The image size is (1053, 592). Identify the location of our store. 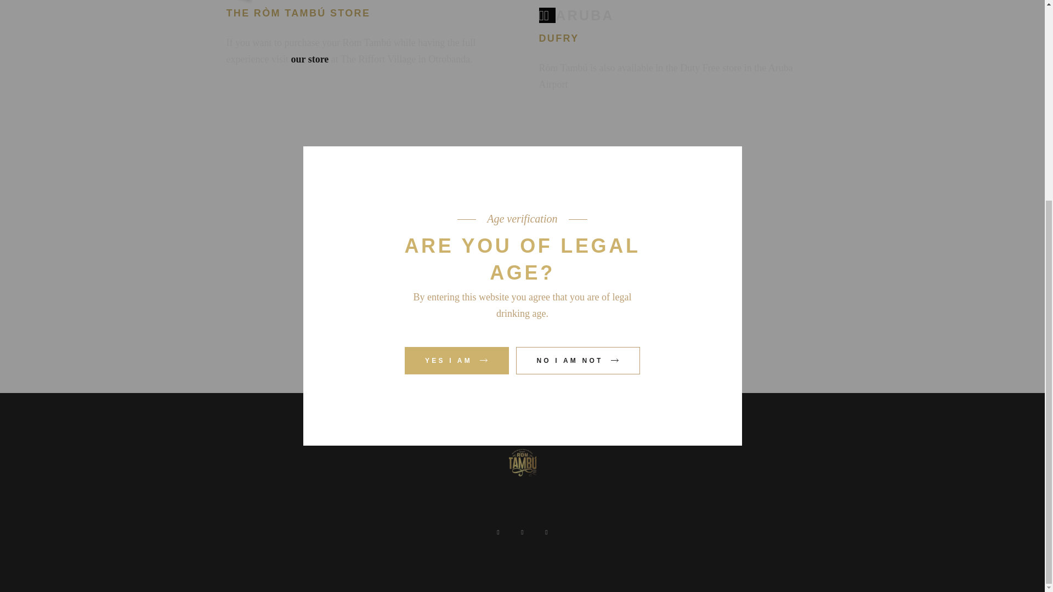
(309, 59).